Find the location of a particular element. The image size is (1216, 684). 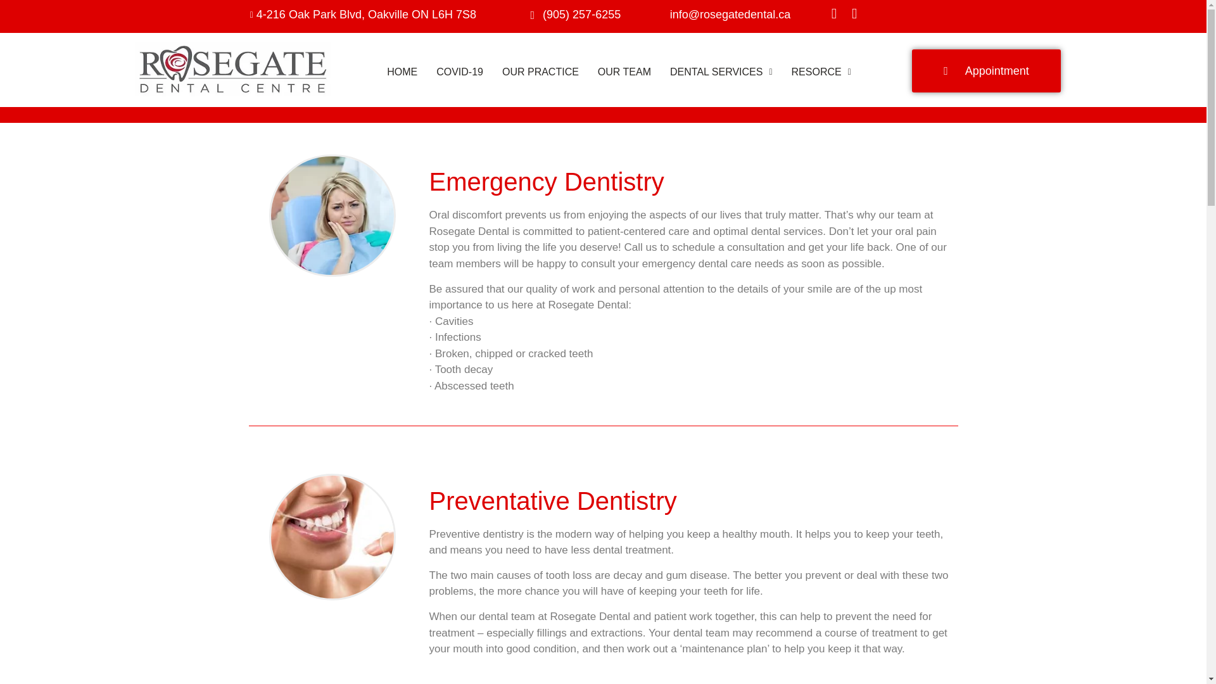

COVID-19 is located at coordinates (459, 72).